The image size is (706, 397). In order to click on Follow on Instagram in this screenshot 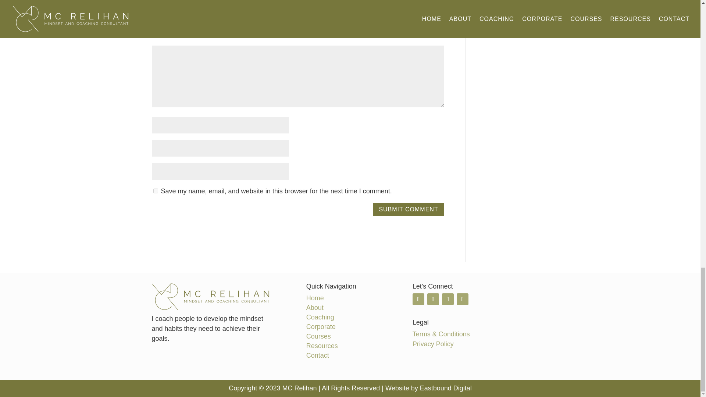, I will do `click(448, 299)`.